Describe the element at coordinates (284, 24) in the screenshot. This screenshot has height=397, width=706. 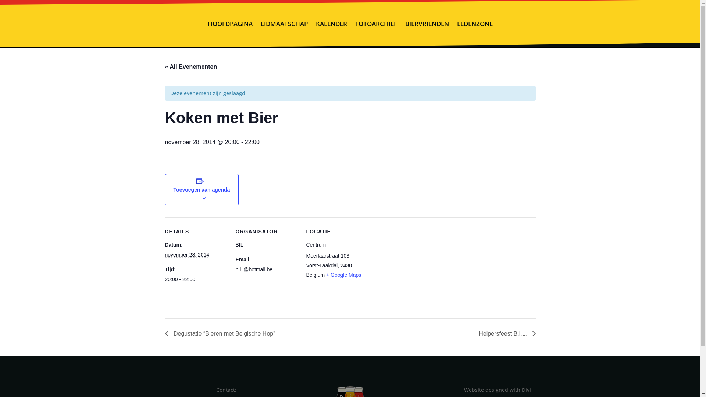
I see `LIDMAATSCHAP` at that location.